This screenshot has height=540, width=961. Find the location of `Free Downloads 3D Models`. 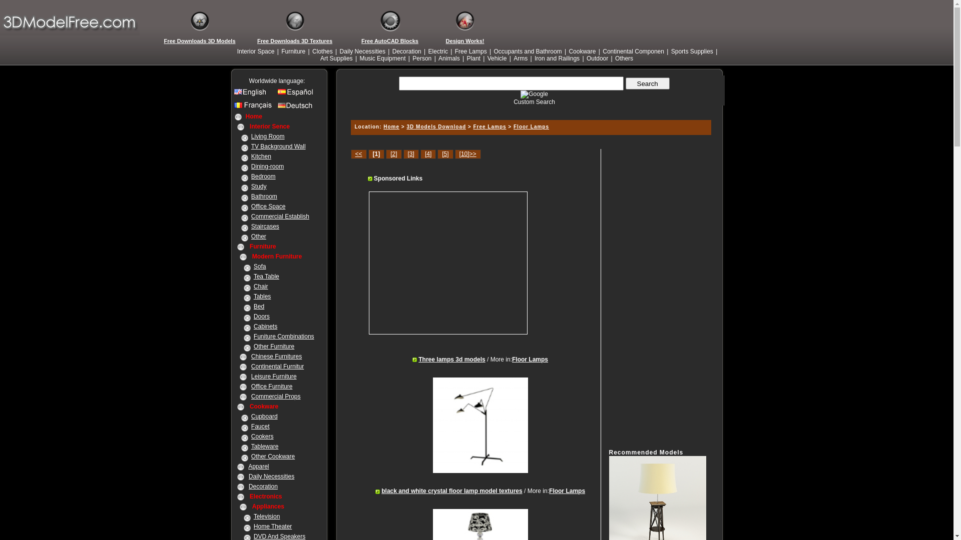

Free Downloads 3D Models is located at coordinates (200, 41).